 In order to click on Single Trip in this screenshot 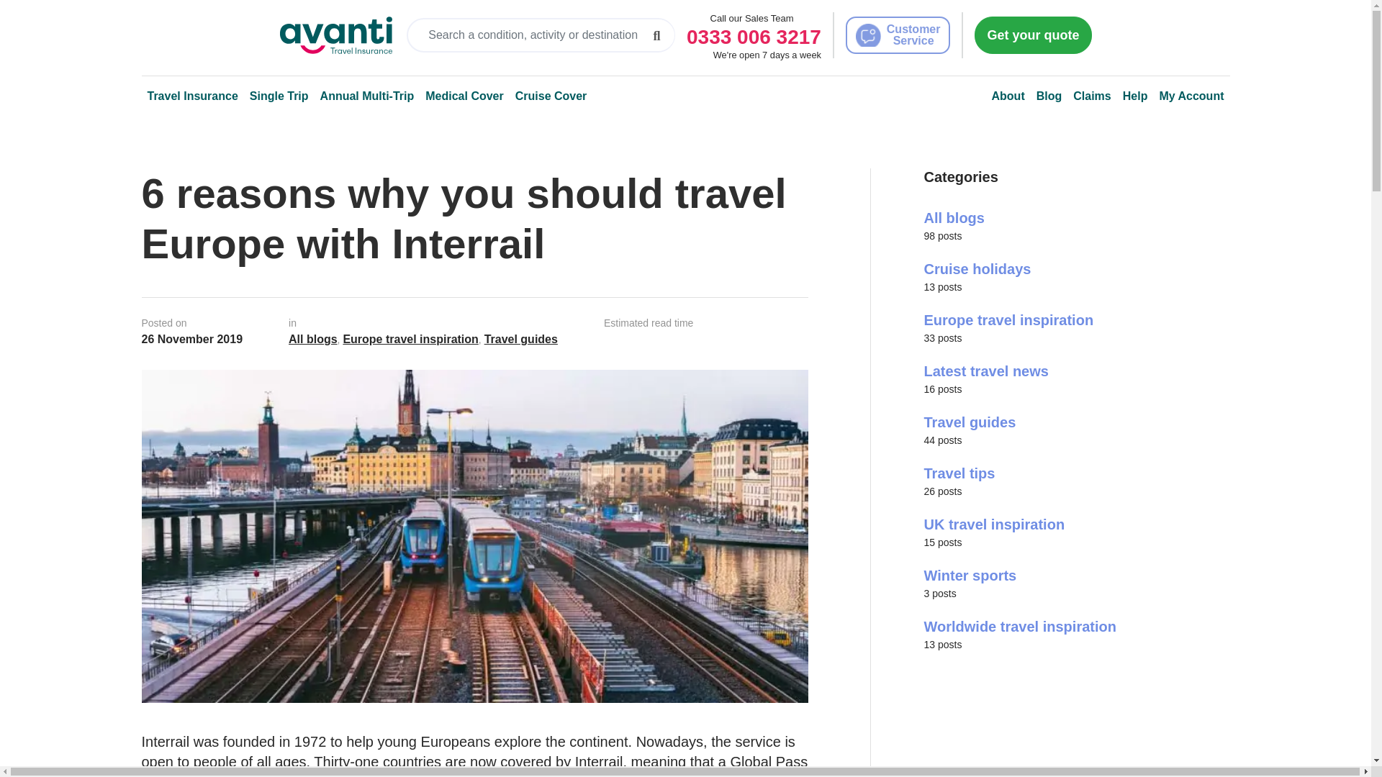, I will do `click(279, 96)`.